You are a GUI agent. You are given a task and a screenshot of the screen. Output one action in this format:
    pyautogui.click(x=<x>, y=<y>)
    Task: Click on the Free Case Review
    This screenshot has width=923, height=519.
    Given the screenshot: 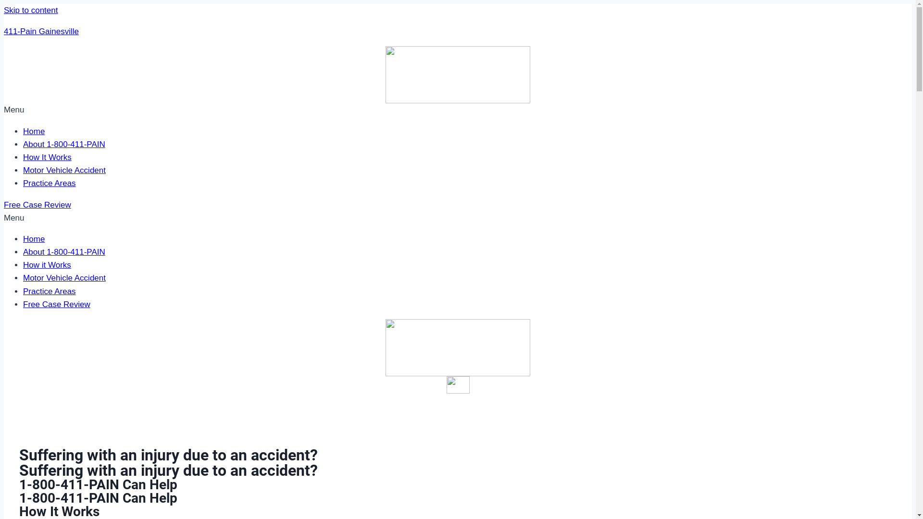 What is the action you would take?
    pyautogui.click(x=37, y=205)
    